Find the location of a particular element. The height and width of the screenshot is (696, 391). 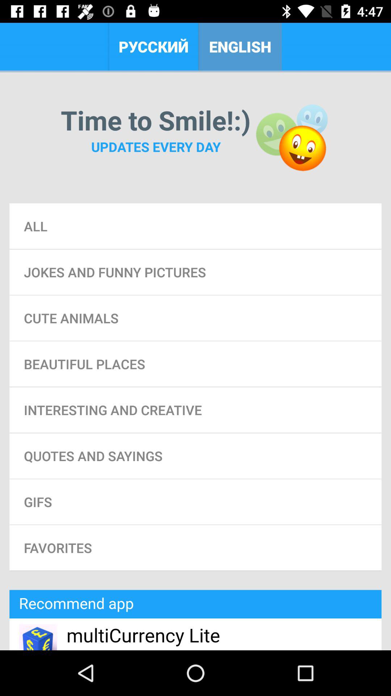

turn on item above jokes and funny item is located at coordinates (195, 226).